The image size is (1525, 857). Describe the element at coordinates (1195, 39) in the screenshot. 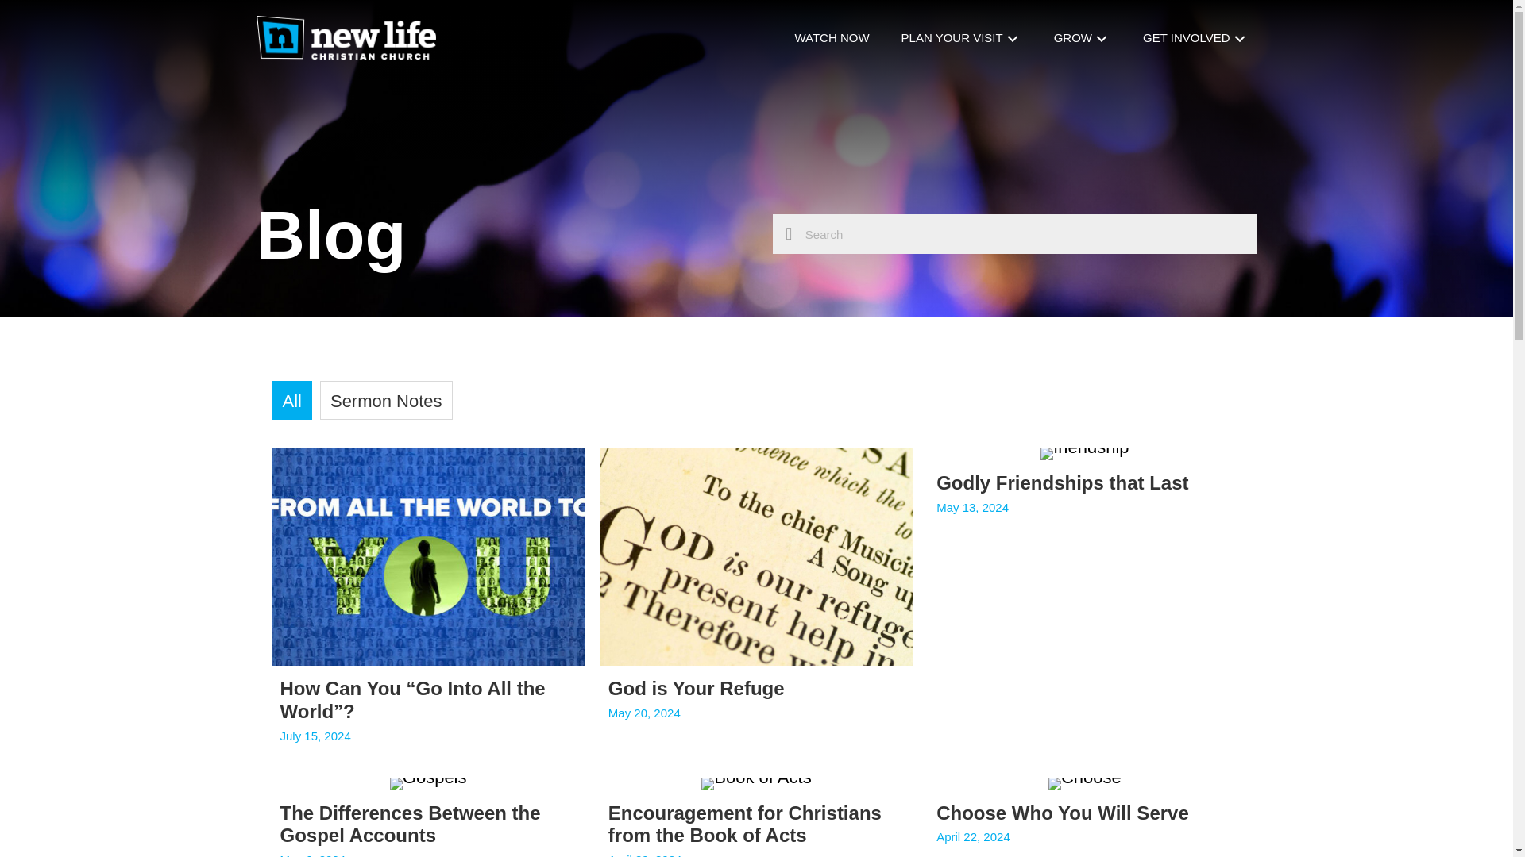

I see `GET INVOLVED` at that location.